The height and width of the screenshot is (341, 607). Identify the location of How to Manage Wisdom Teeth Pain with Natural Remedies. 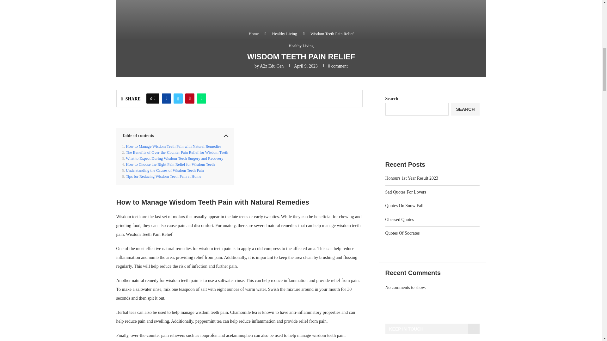
(171, 147).